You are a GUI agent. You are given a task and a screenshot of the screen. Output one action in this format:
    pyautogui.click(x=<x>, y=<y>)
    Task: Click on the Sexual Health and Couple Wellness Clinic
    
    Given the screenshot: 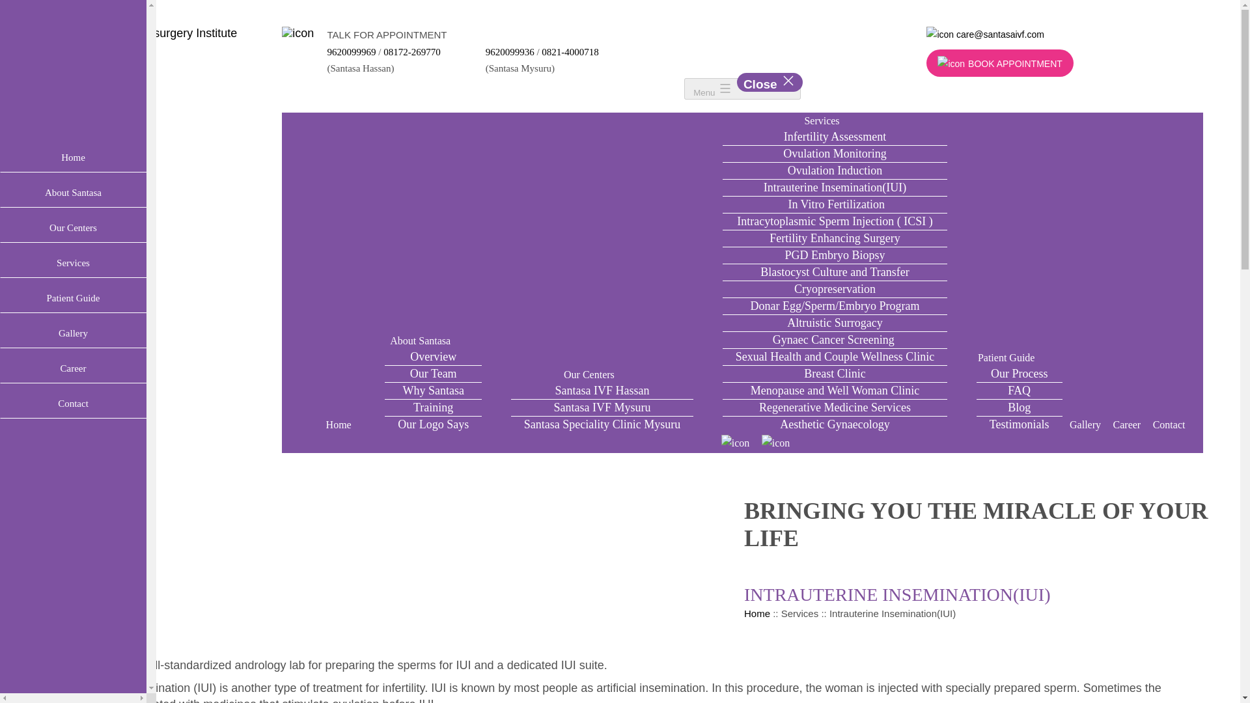 What is the action you would take?
    pyautogui.click(x=298, y=33)
    